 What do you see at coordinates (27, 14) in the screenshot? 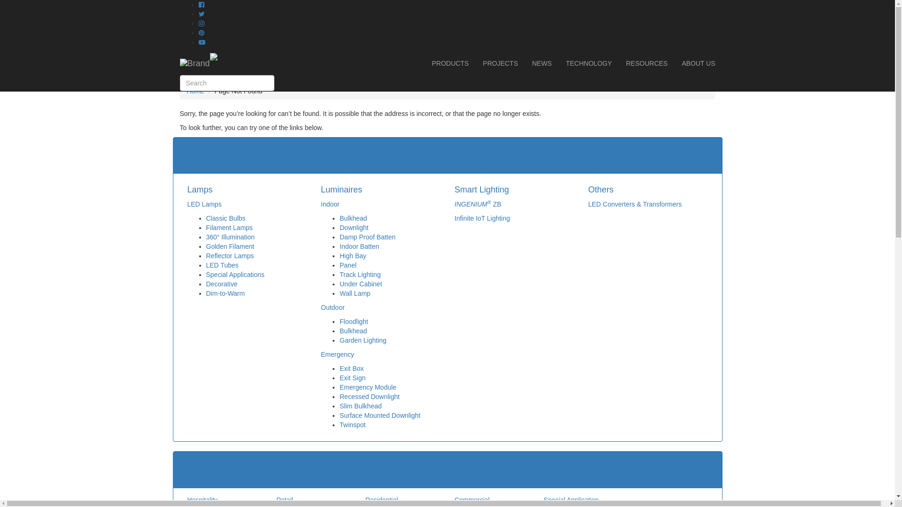
I see `Accept All Cookies` at bounding box center [27, 14].